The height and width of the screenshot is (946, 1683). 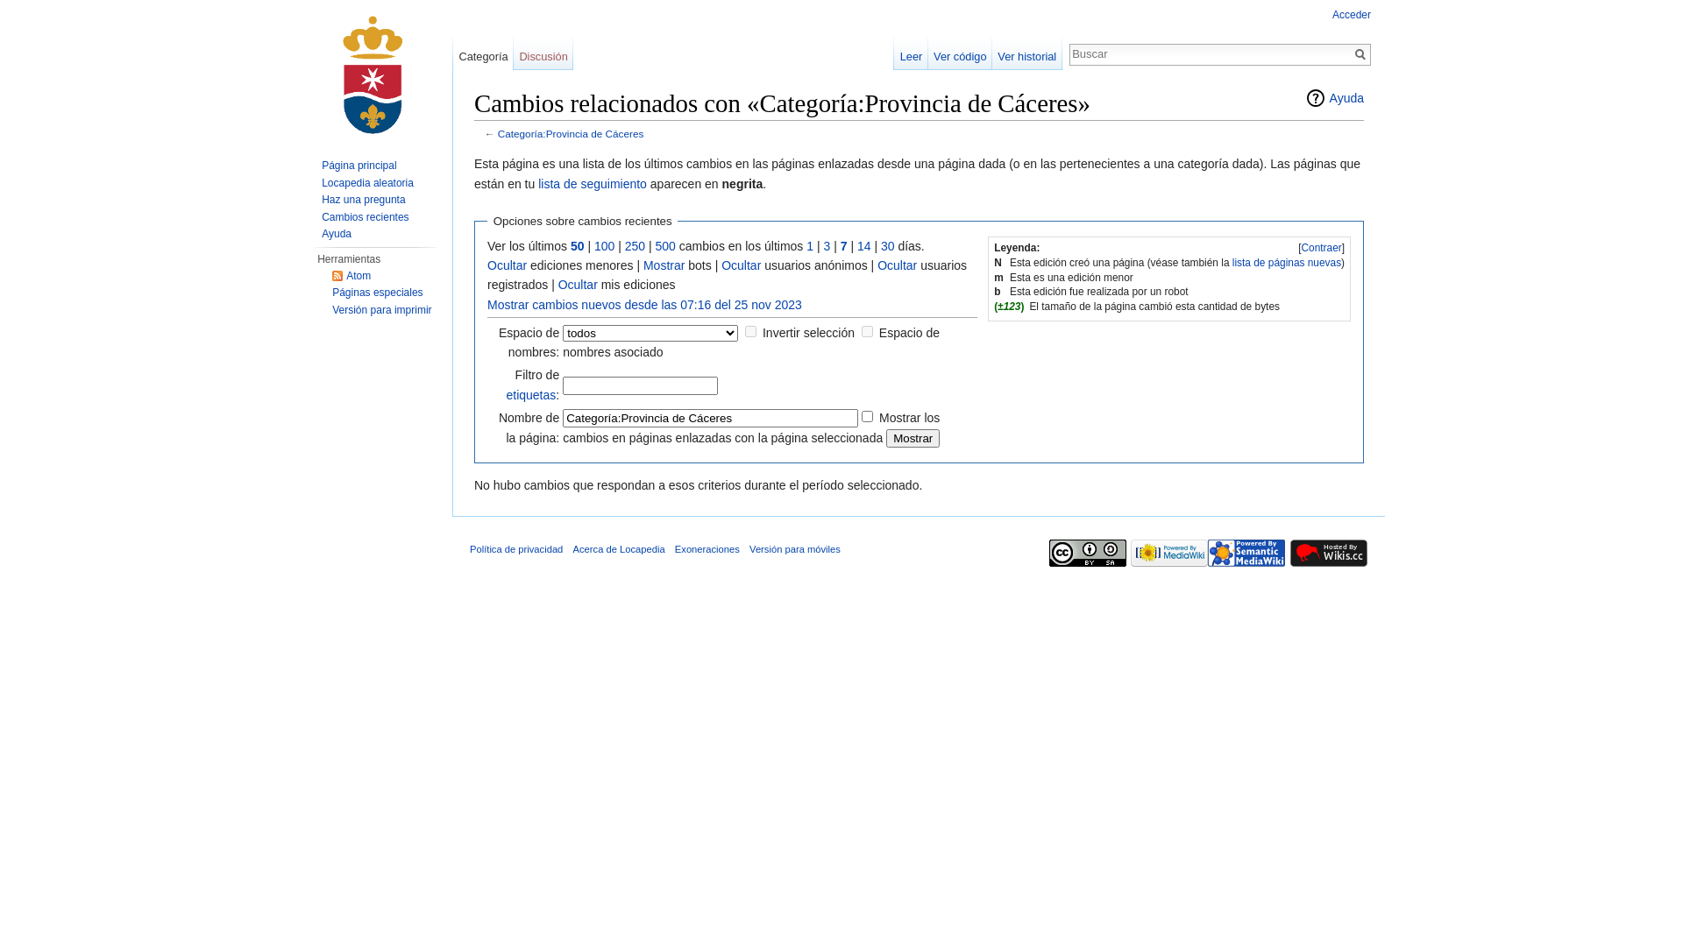 I want to click on Ir, so click(x=1360, y=54).